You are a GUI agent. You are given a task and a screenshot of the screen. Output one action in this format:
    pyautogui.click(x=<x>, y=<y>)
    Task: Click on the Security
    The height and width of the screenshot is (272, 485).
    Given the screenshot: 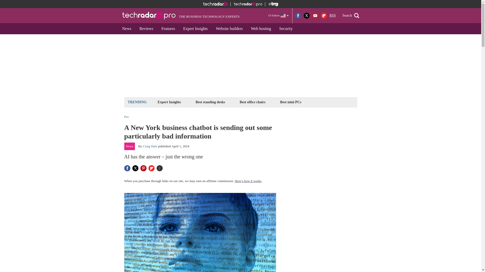 What is the action you would take?
    pyautogui.click(x=285, y=29)
    